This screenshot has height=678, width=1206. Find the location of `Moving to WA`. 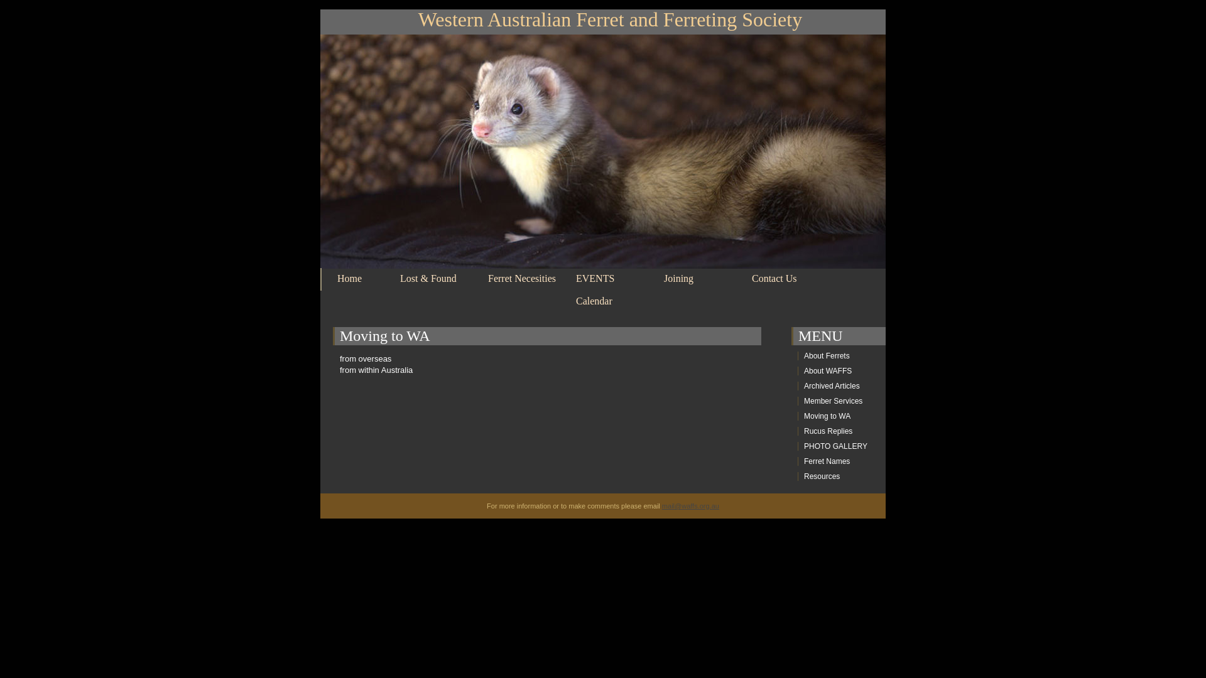

Moving to WA is located at coordinates (827, 416).